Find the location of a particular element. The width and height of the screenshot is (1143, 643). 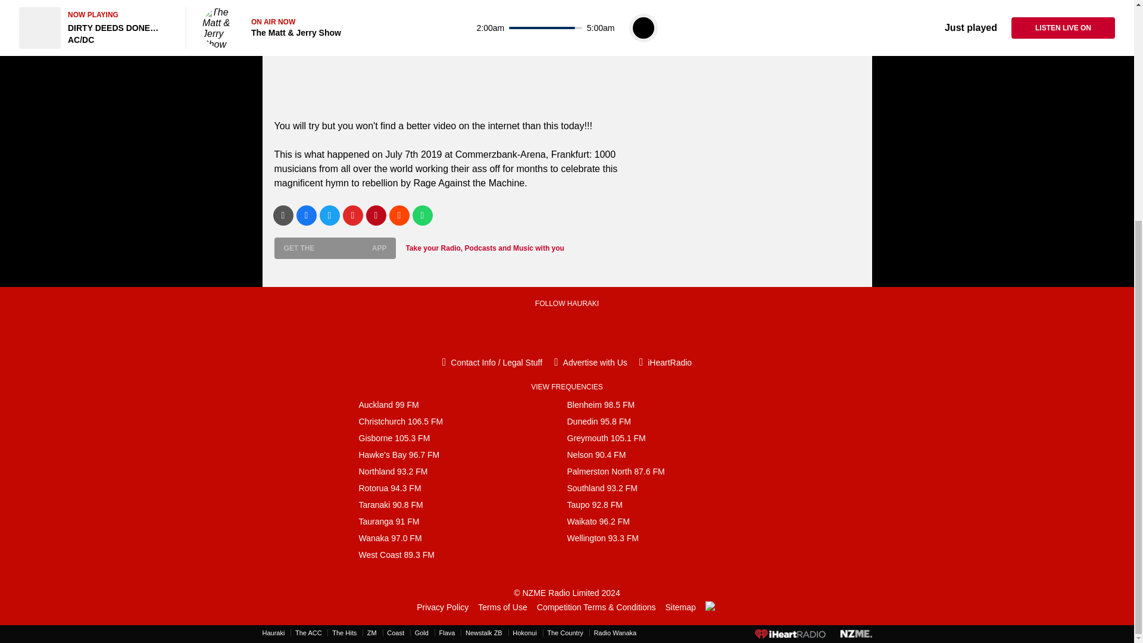

Share with flipboard is located at coordinates (353, 215).